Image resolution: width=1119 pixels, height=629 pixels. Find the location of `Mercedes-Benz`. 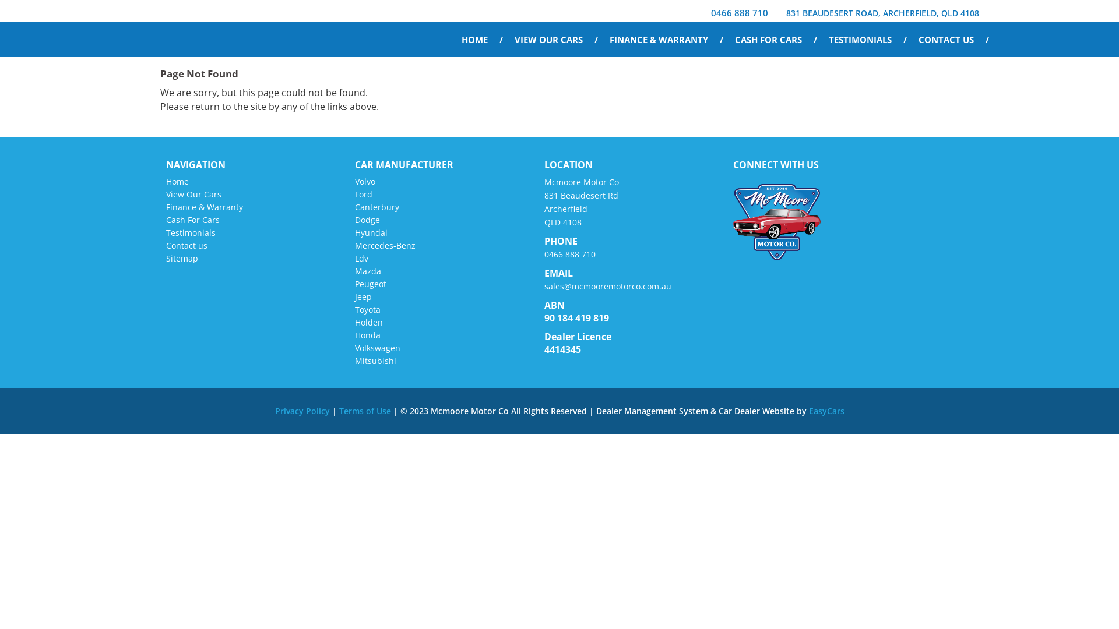

Mercedes-Benz is located at coordinates (385, 246).